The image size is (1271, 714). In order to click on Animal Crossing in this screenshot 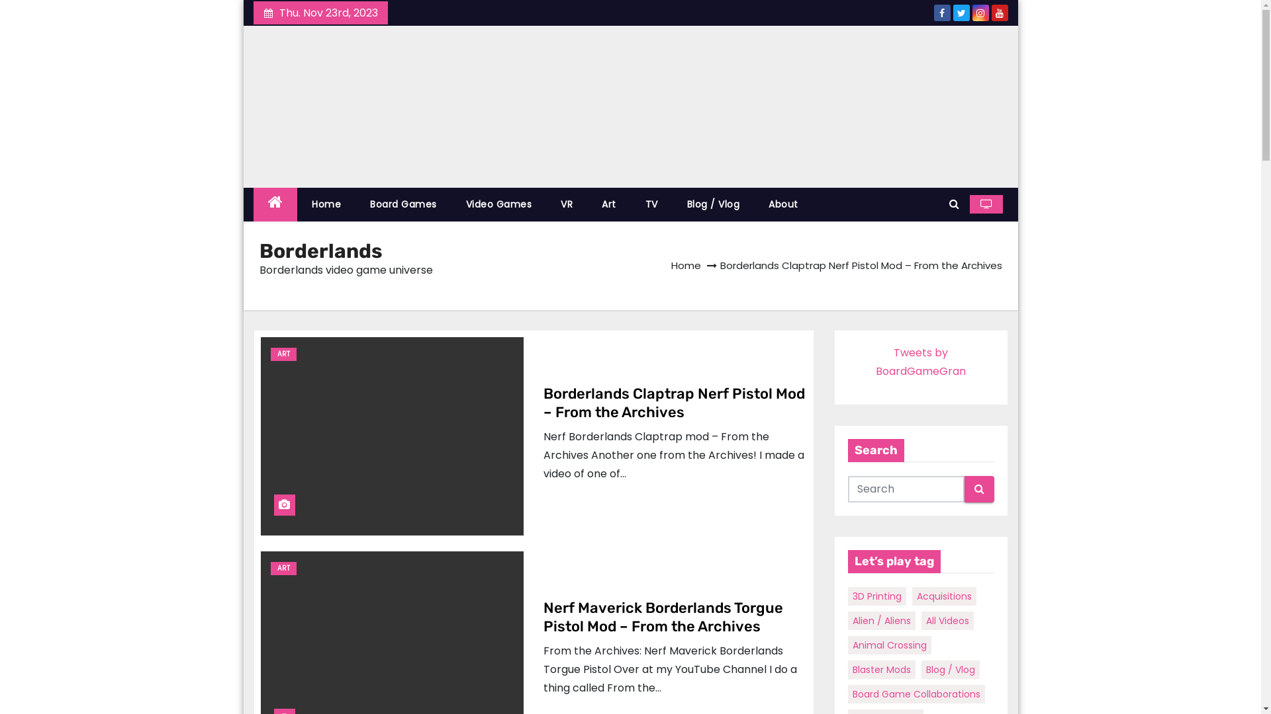, I will do `click(890, 645)`.